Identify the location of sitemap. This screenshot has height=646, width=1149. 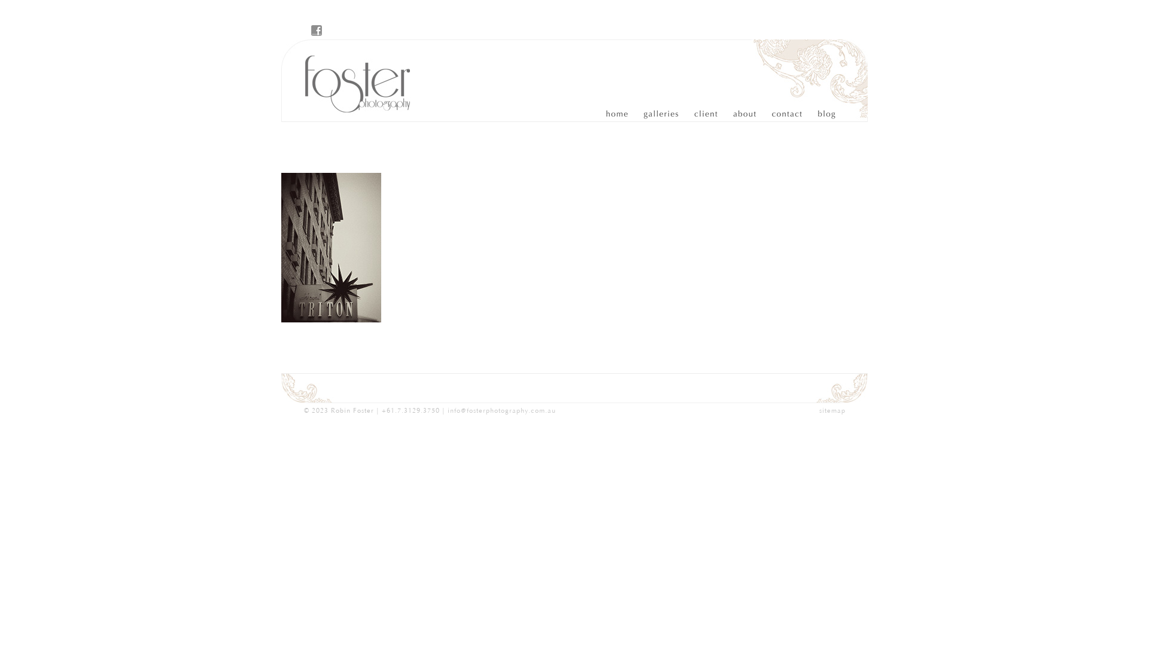
(832, 410).